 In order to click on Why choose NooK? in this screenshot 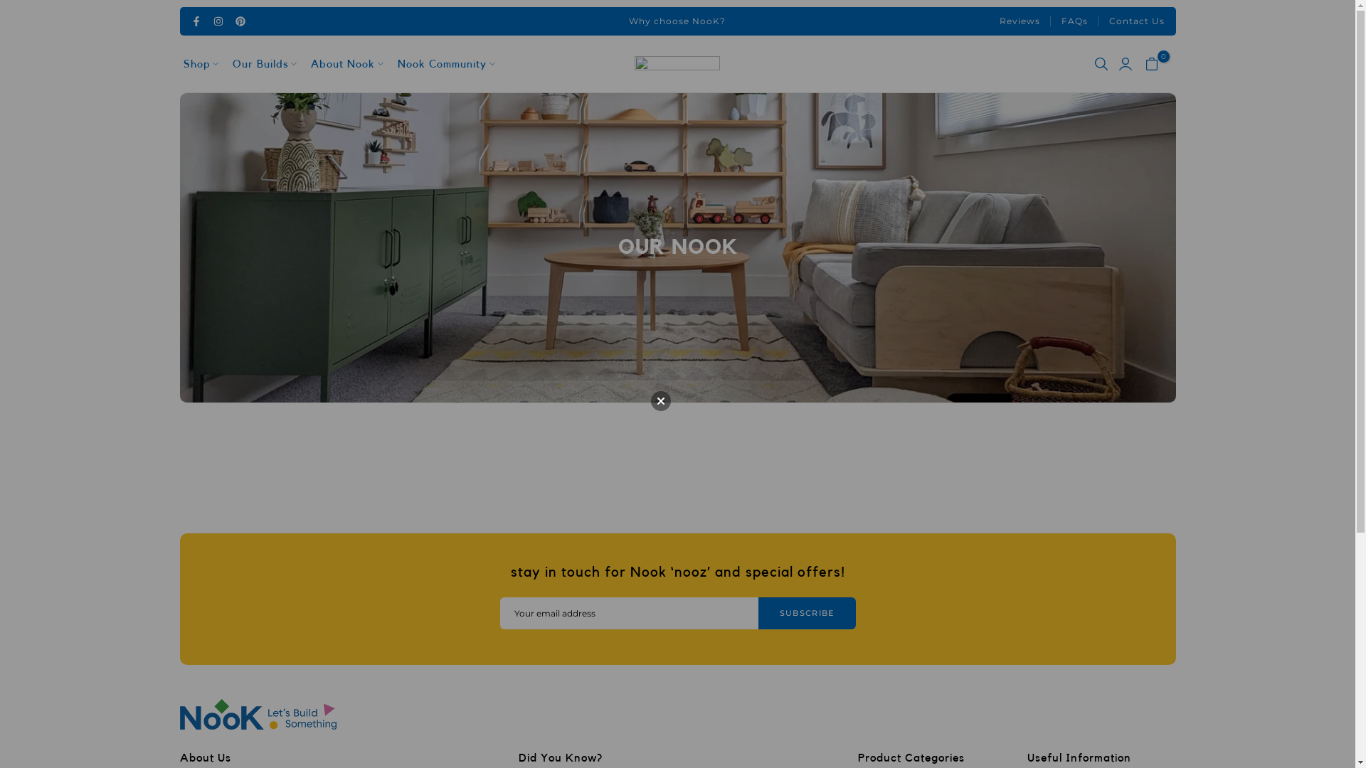, I will do `click(677, 21)`.